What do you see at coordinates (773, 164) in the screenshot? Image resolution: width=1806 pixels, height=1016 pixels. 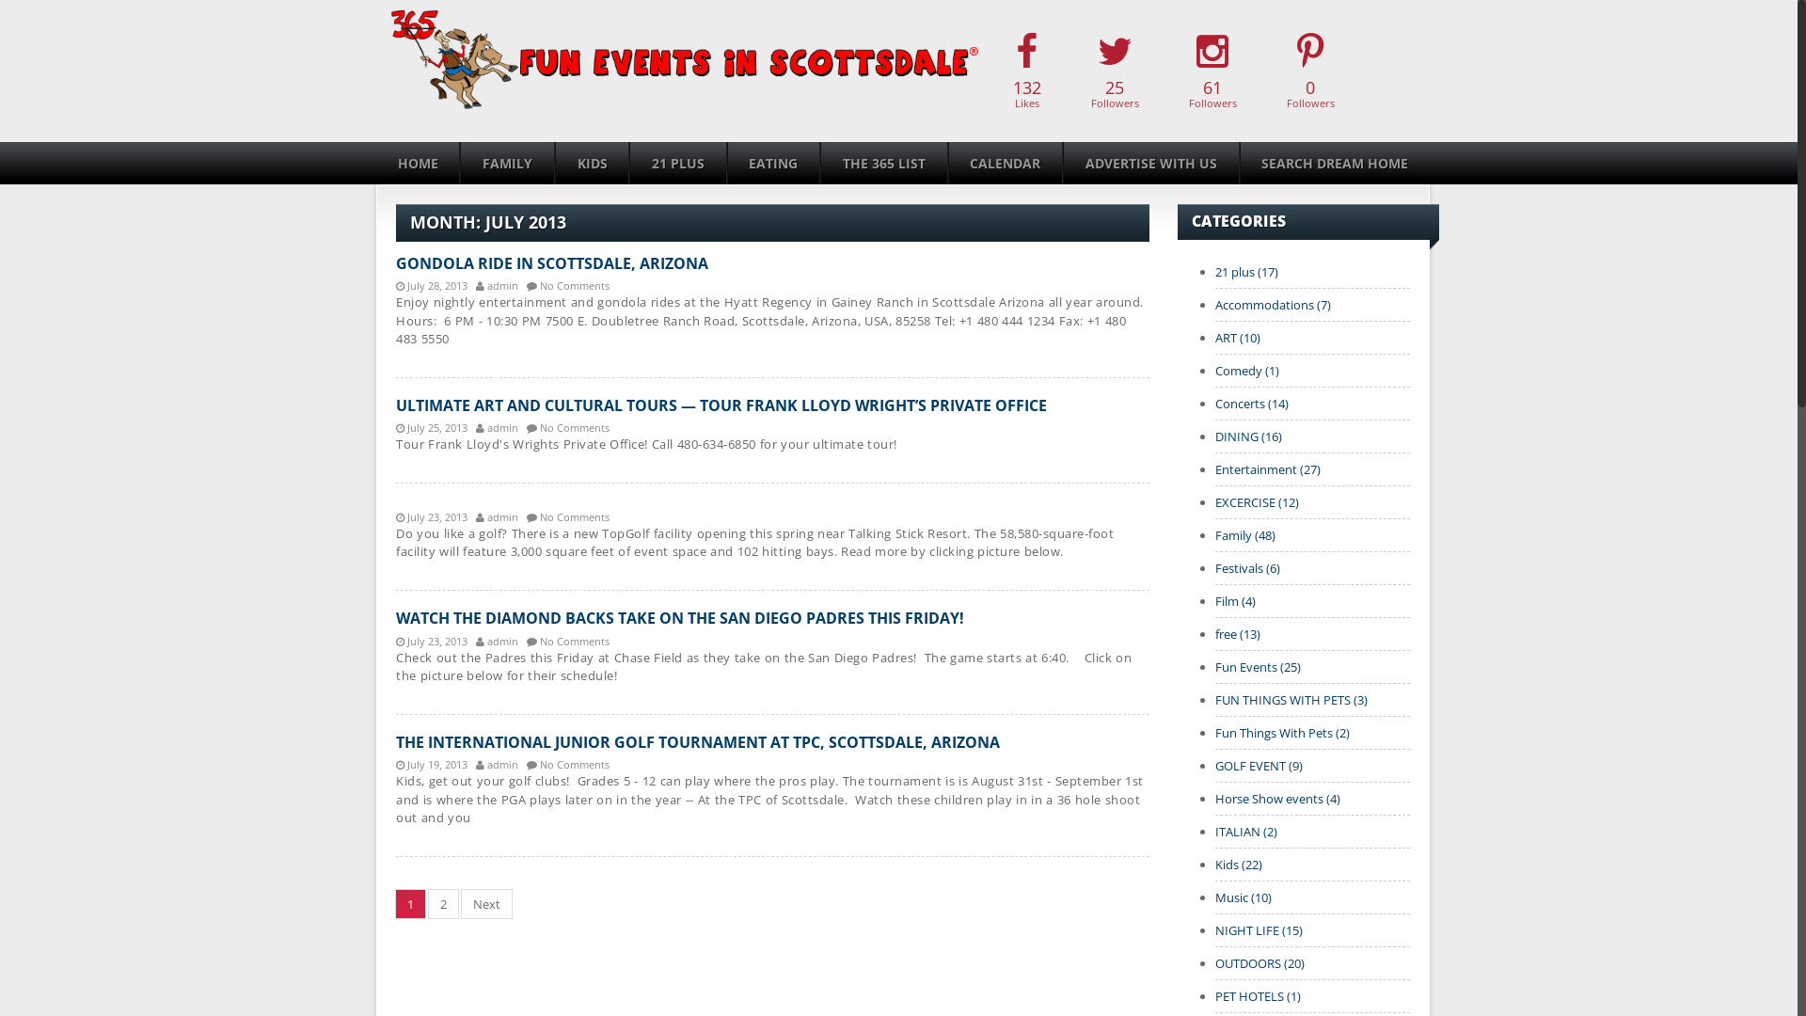 I see `EATING` at bounding box center [773, 164].